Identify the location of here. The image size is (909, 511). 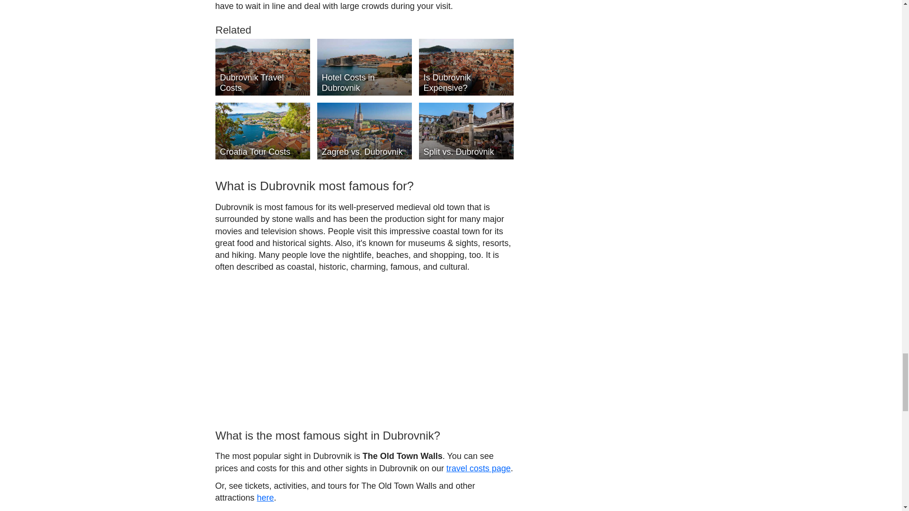
(266, 104).